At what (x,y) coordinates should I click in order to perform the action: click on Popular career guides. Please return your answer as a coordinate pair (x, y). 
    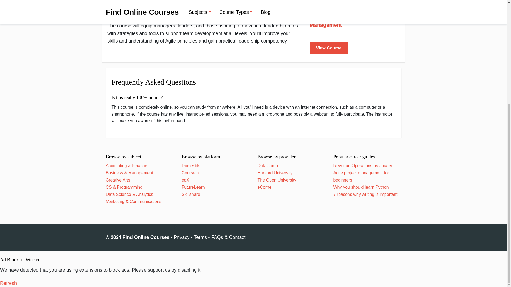
    Looking at the image, I should click on (354, 157).